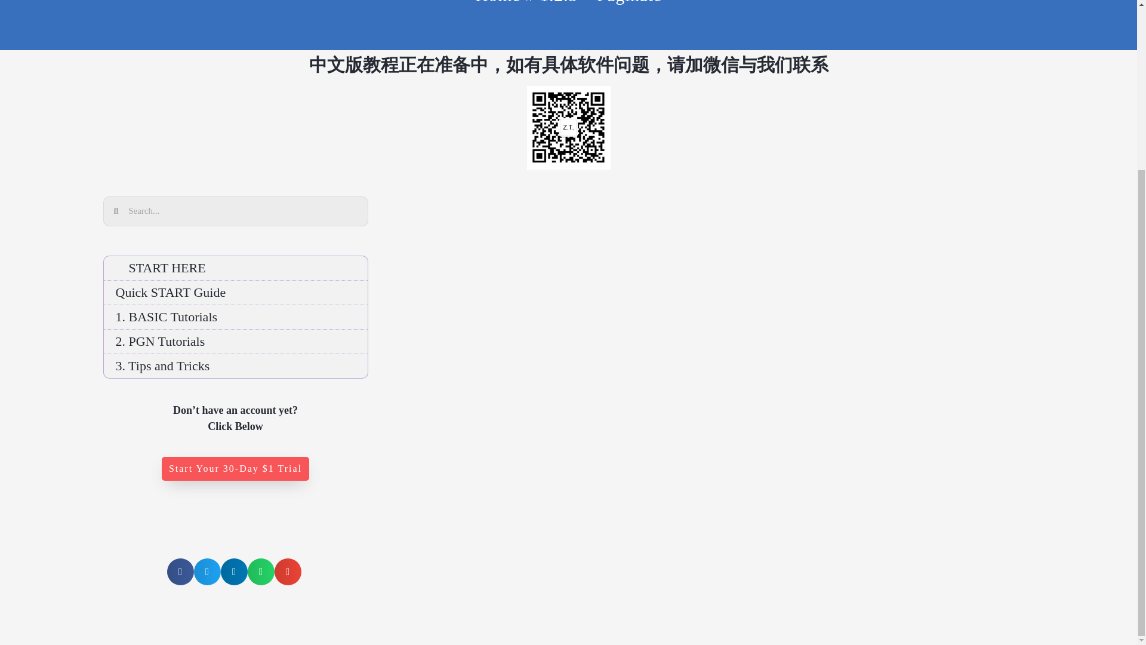  Describe the element at coordinates (236, 292) in the screenshot. I see `Quick START Guide` at that location.